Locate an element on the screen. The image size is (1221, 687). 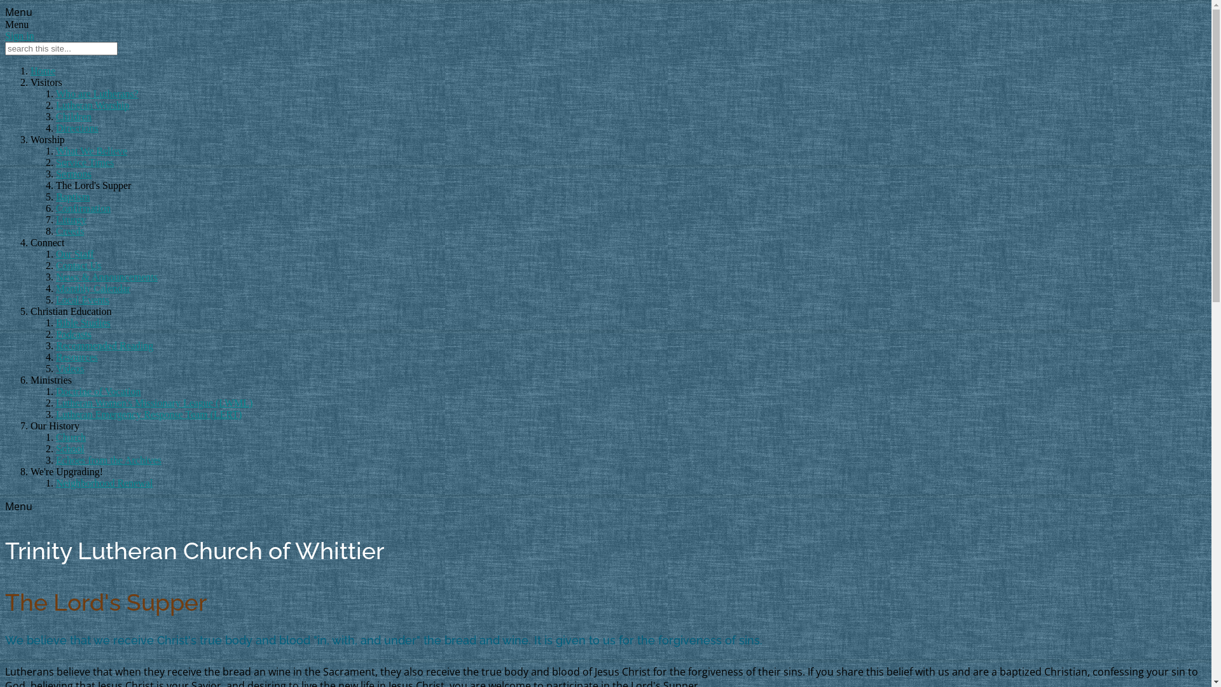
Church is located at coordinates (71, 438).